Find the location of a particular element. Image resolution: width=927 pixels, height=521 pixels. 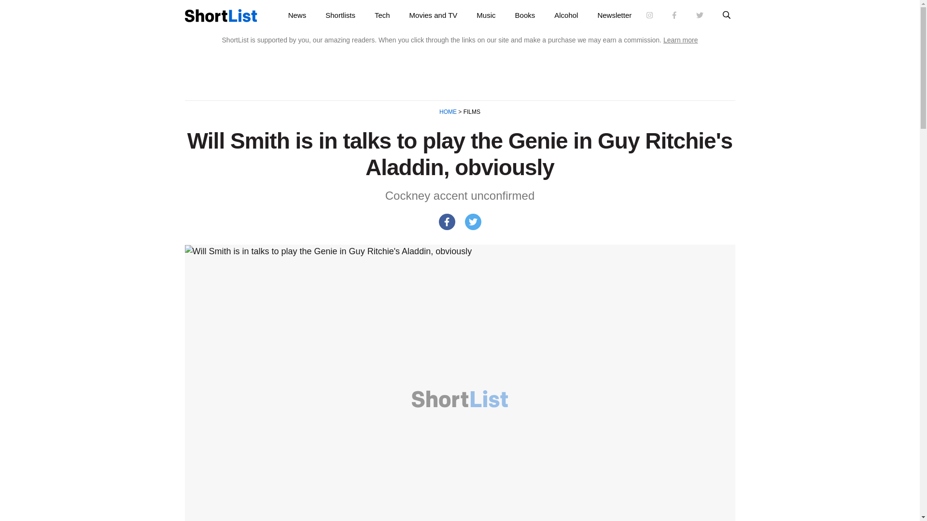

Twitter is located at coordinates (472, 222).